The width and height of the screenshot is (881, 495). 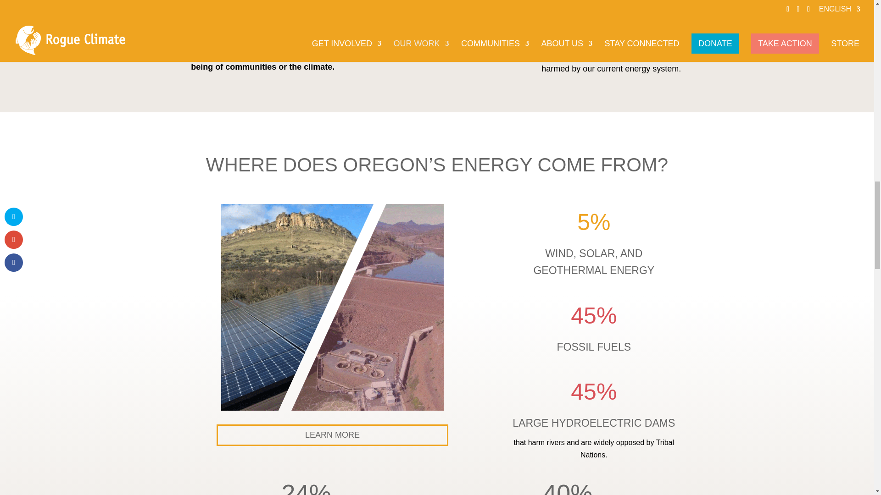 I want to click on justice-icon, so click(x=611, y=12).